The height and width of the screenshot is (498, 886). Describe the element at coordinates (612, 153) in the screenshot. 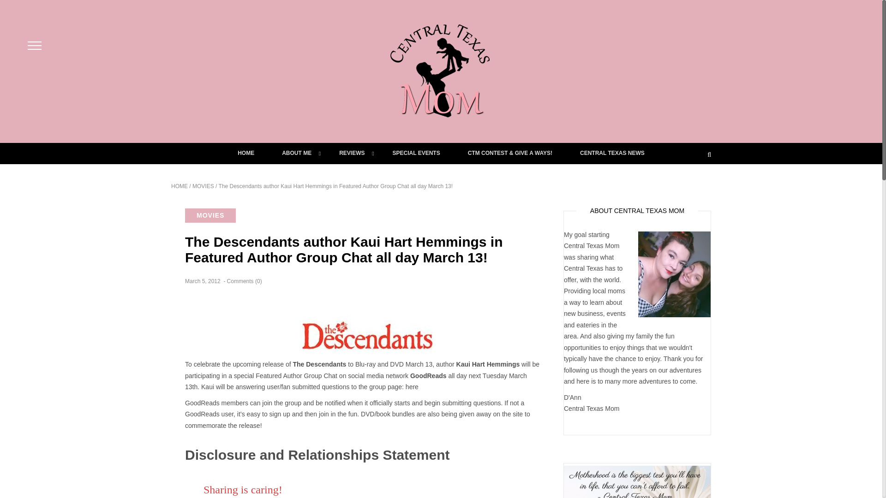

I see `CENTRAL TEXAS NEWS` at that location.